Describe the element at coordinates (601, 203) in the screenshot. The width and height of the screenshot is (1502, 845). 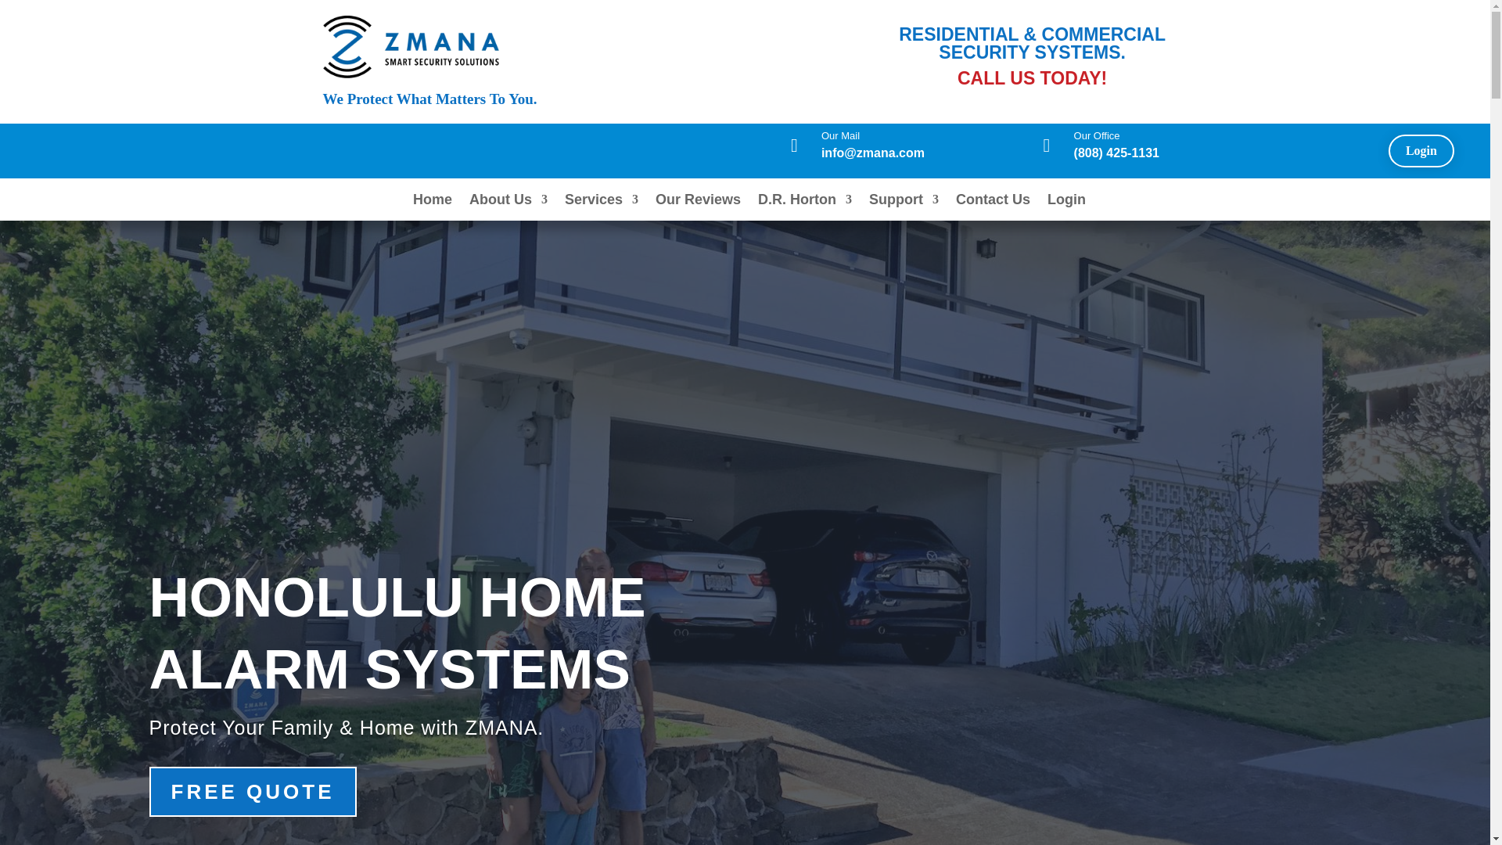
I see `Services` at that location.